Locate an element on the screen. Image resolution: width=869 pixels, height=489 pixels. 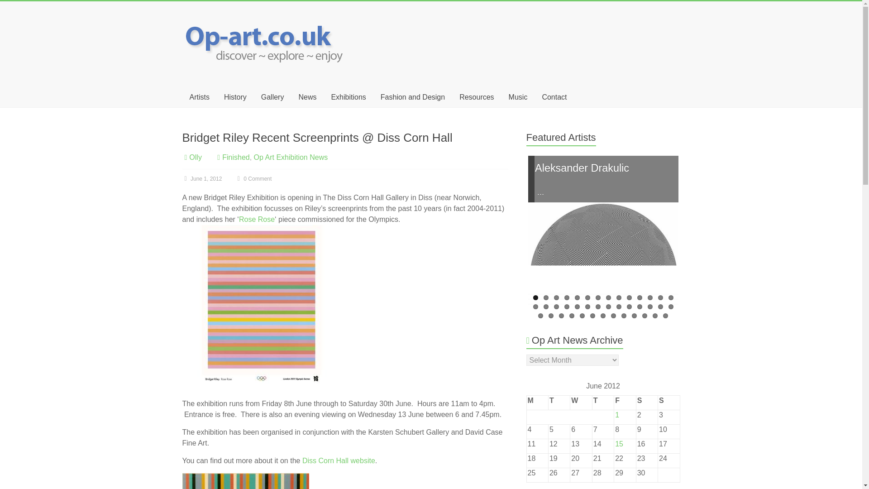
Music is located at coordinates (518, 97).